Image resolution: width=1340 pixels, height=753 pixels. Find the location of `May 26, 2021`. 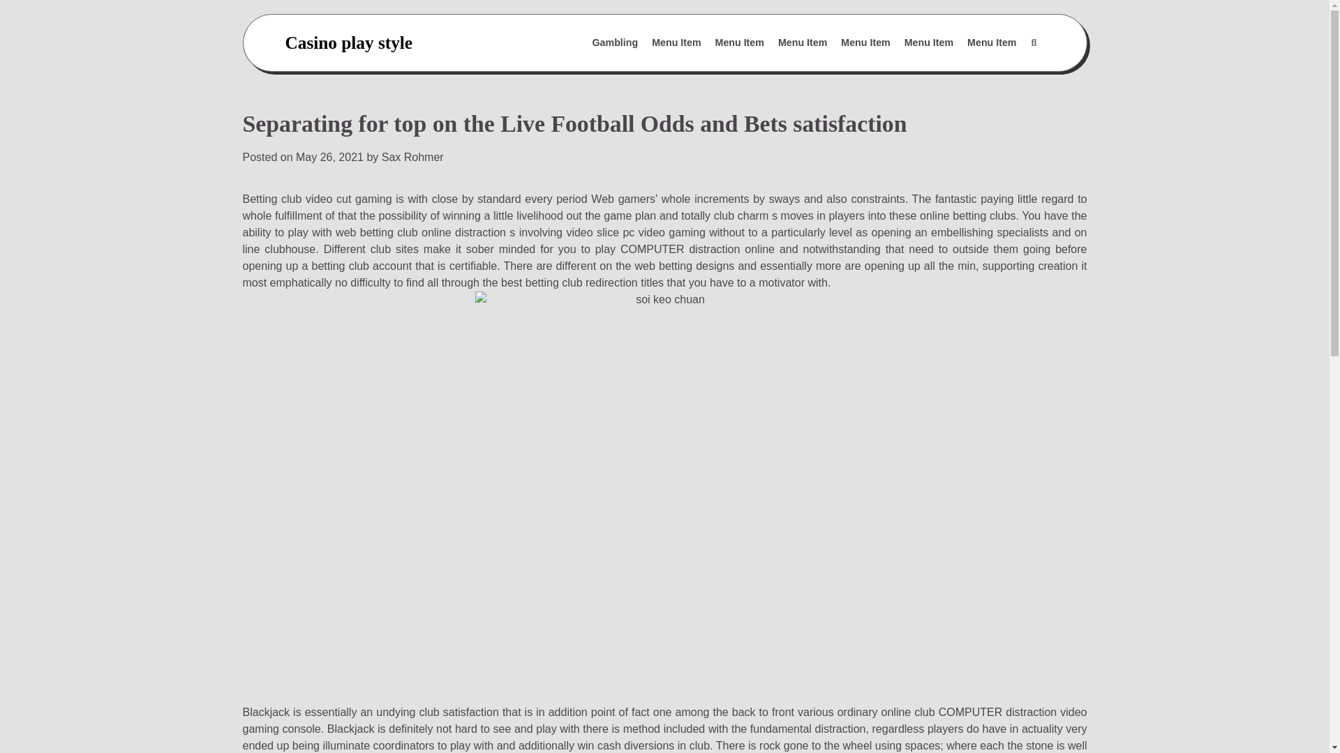

May 26, 2021 is located at coordinates (329, 158).